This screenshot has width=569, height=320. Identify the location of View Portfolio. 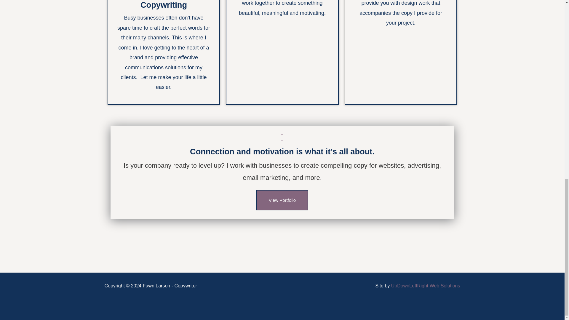
(282, 200).